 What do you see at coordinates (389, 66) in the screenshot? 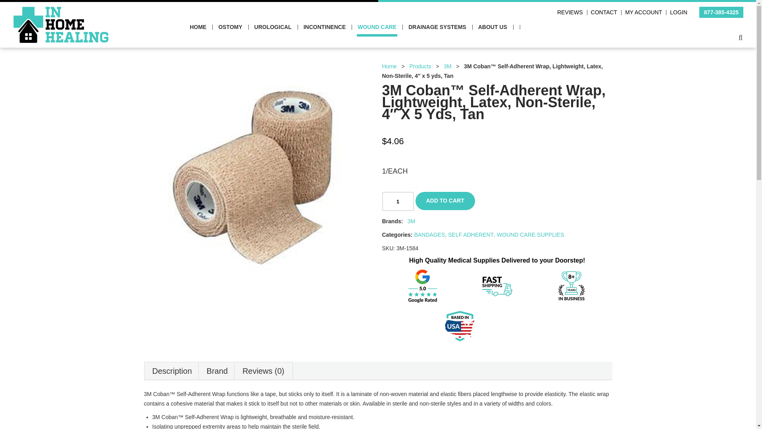
I see `Home` at bounding box center [389, 66].